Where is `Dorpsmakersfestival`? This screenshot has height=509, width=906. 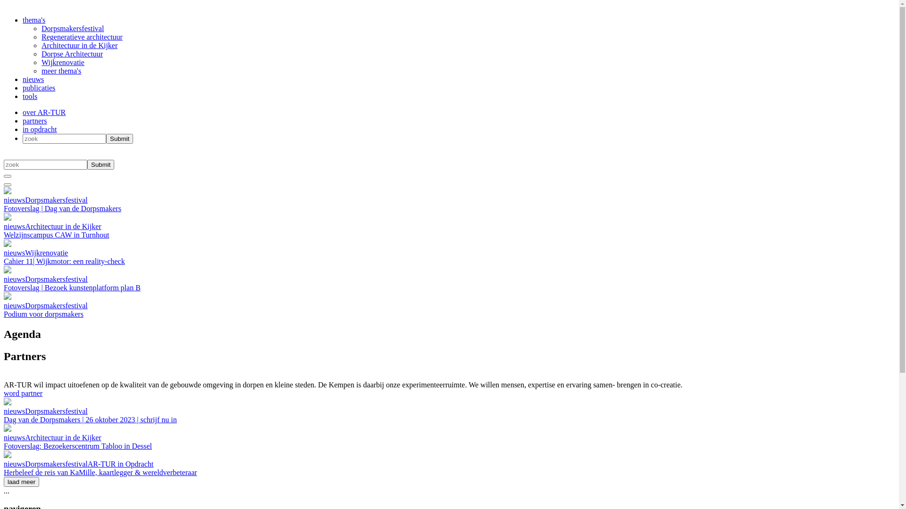 Dorpsmakersfestival is located at coordinates (56, 411).